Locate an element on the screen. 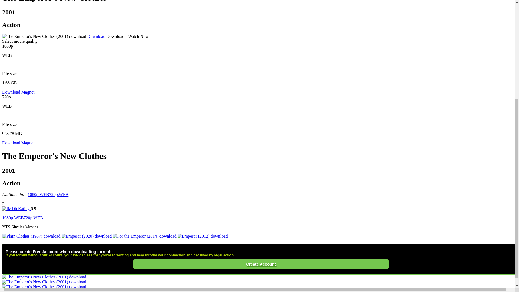  IMDb Rating is located at coordinates (16, 208).